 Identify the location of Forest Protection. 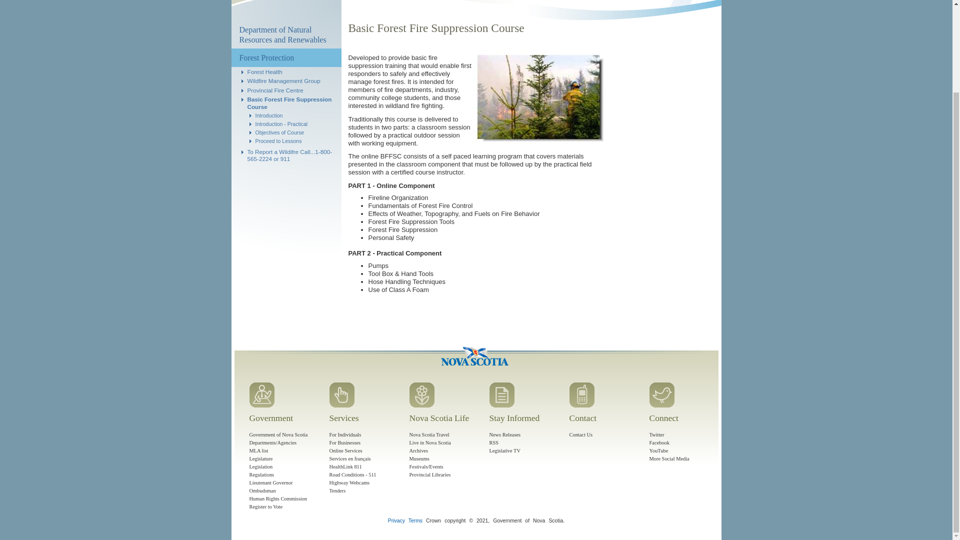
(286, 57).